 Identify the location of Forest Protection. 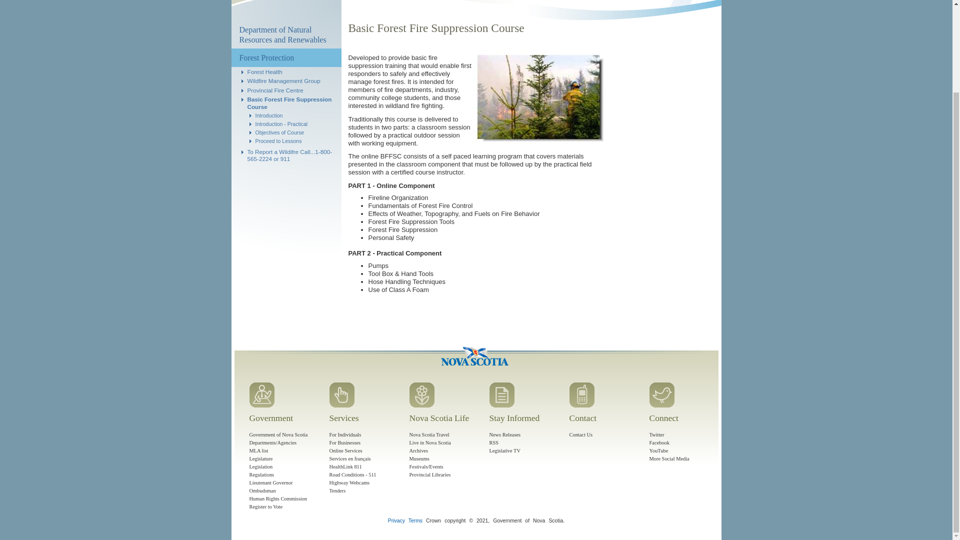
(286, 57).